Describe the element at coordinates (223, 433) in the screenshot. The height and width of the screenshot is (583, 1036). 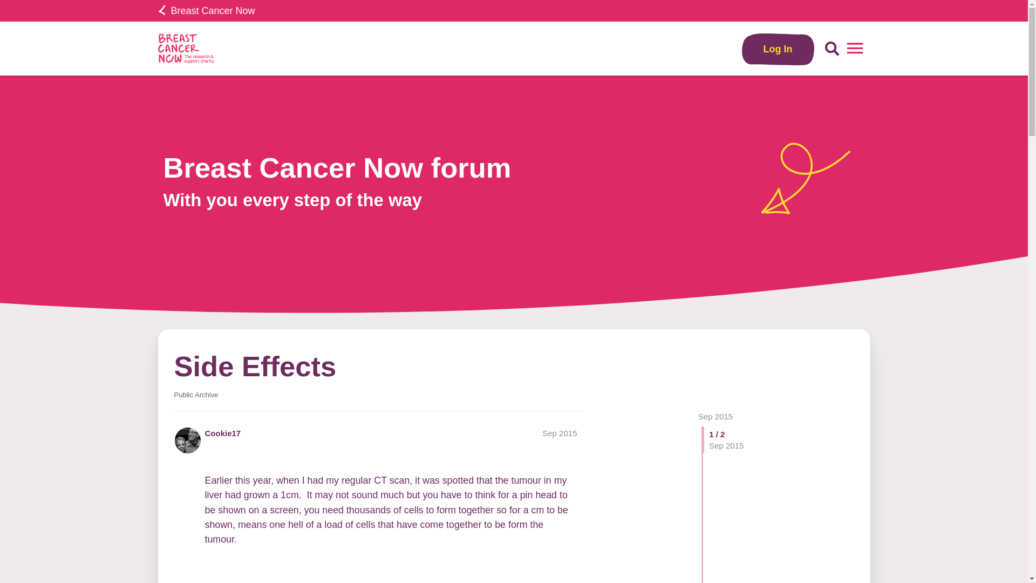
I see `Cookie17` at that location.